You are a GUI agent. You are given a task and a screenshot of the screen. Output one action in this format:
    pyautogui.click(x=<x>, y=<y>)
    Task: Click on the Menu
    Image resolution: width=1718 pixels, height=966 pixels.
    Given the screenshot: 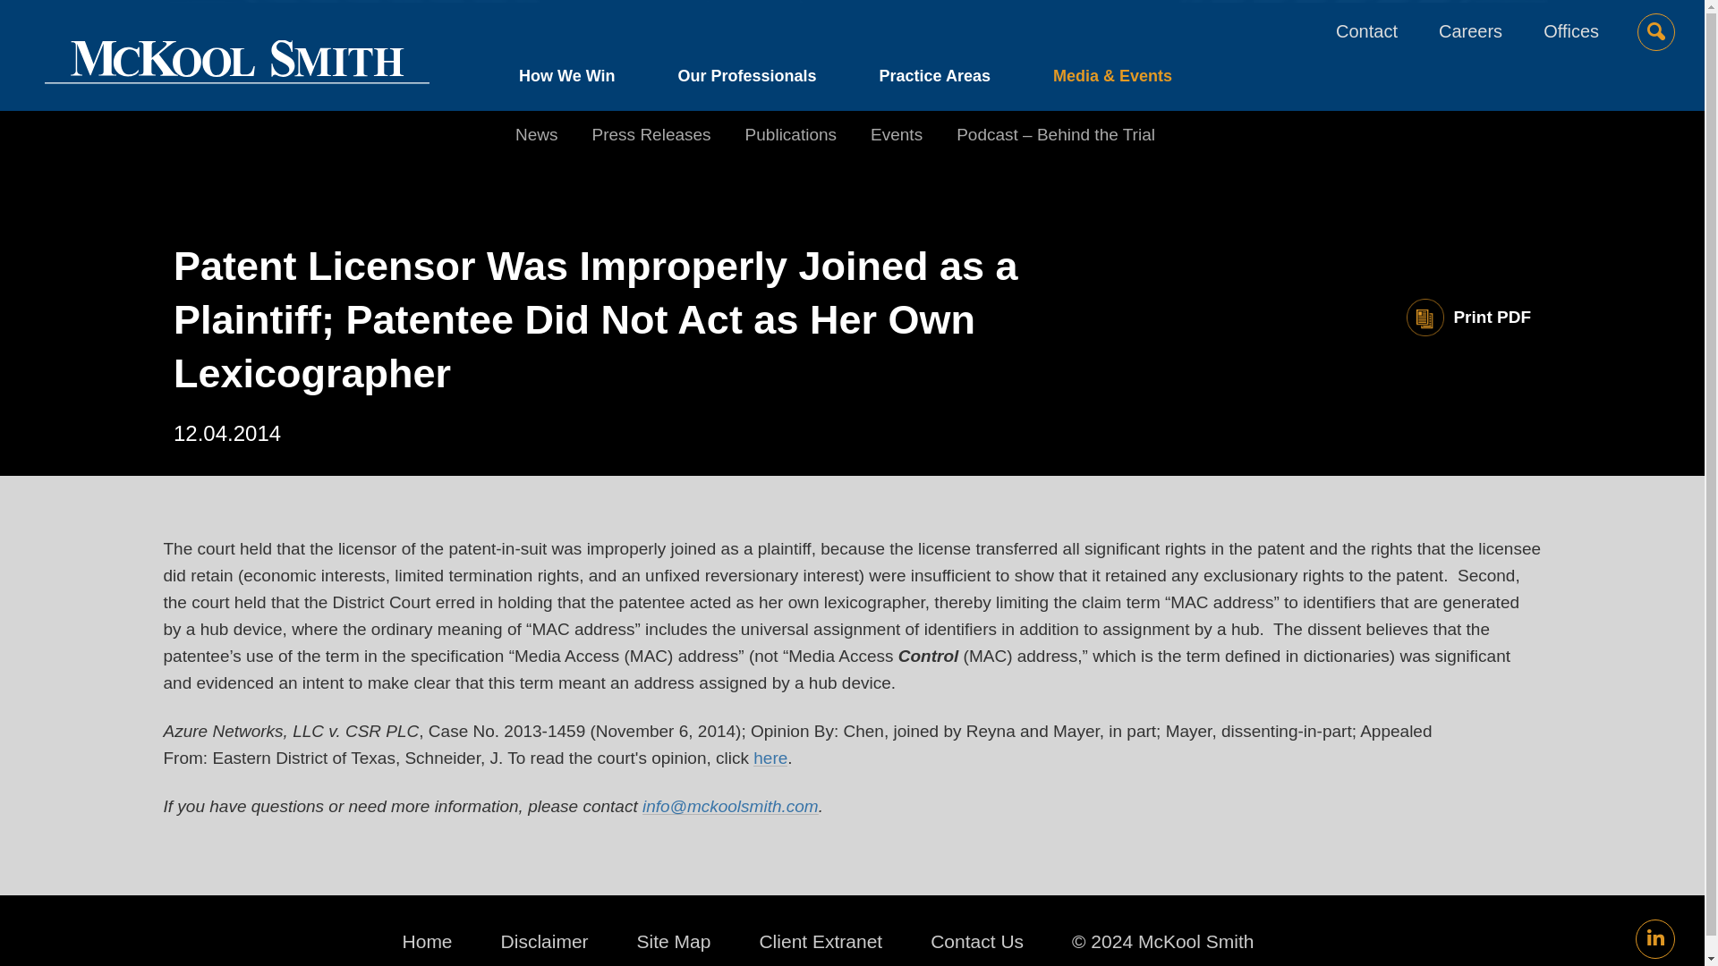 What is the action you would take?
    pyautogui.click(x=796, y=22)
    